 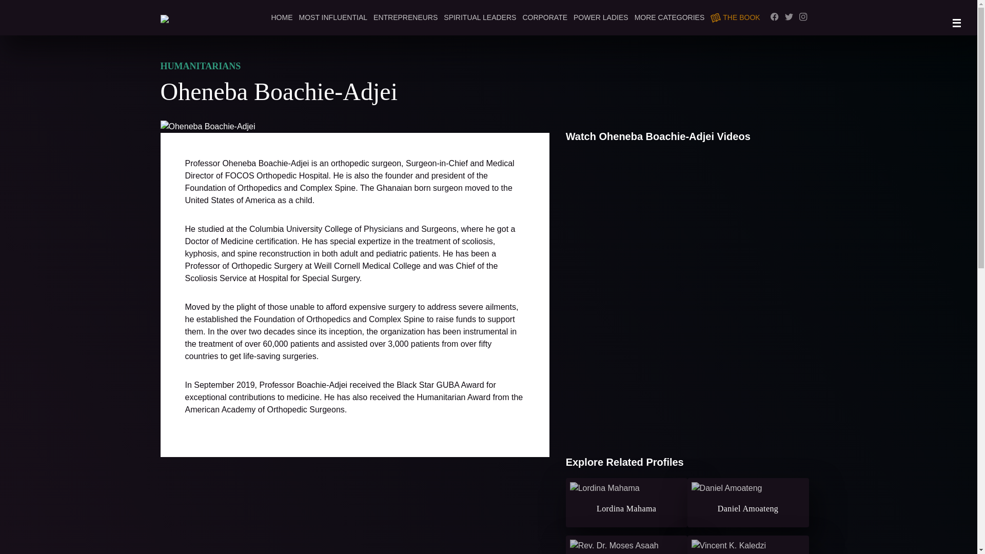 I want to click on YouTube video player, so click(x=687, y=225).